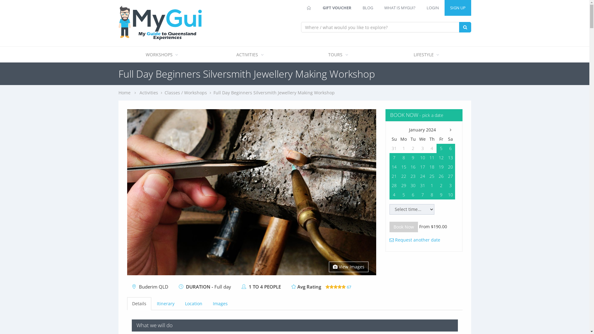 The height and width of the screenshot is (334, 594). What do you see at coordinates (433, 8) in the screenshot?
I see `LOGIN` at bounding box center [433, 8].